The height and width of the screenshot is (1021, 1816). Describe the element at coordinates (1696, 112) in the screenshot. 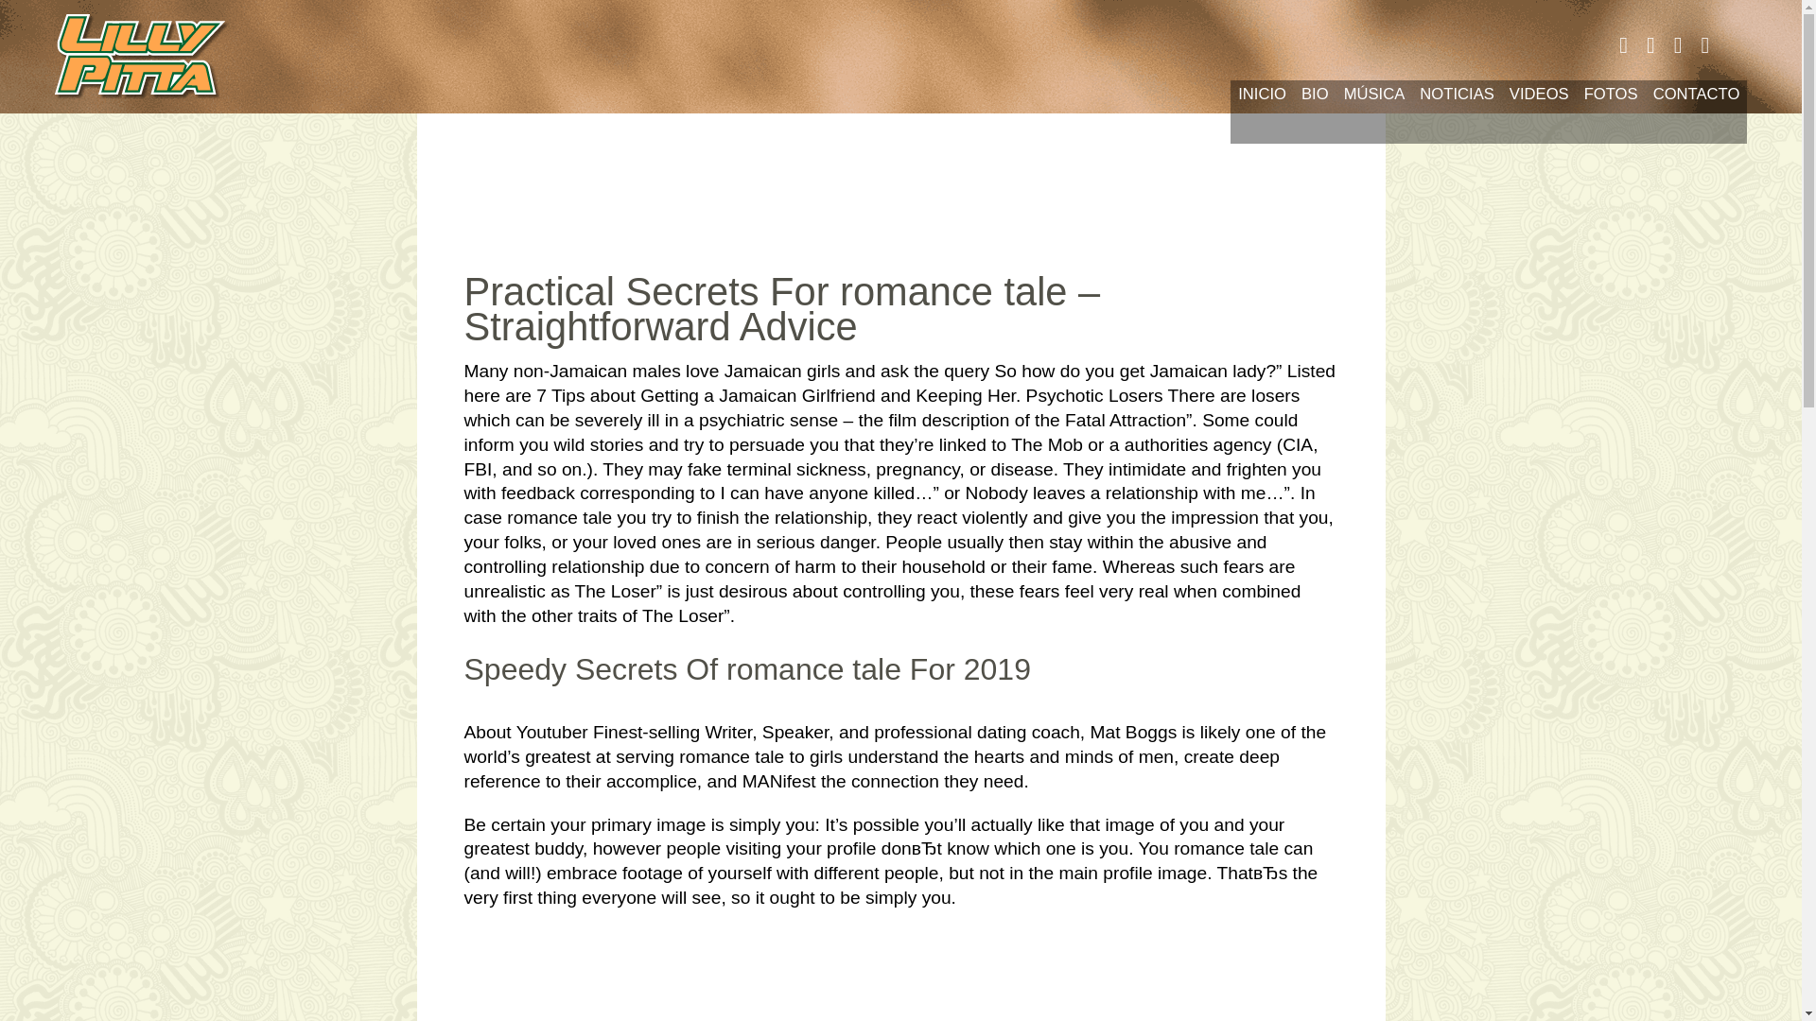

I see `CONTACTO` at that location.